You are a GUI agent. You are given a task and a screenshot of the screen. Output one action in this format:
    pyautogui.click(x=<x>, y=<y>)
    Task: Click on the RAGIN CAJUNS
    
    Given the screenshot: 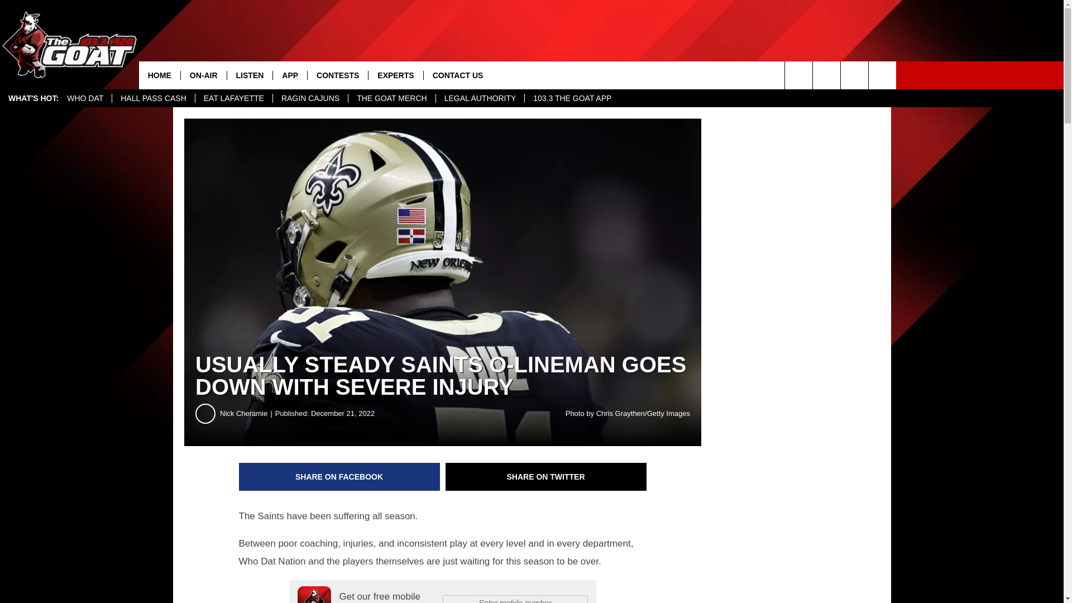 What is the action you would take?
    pyautogui.click(x=309, y=98)
    